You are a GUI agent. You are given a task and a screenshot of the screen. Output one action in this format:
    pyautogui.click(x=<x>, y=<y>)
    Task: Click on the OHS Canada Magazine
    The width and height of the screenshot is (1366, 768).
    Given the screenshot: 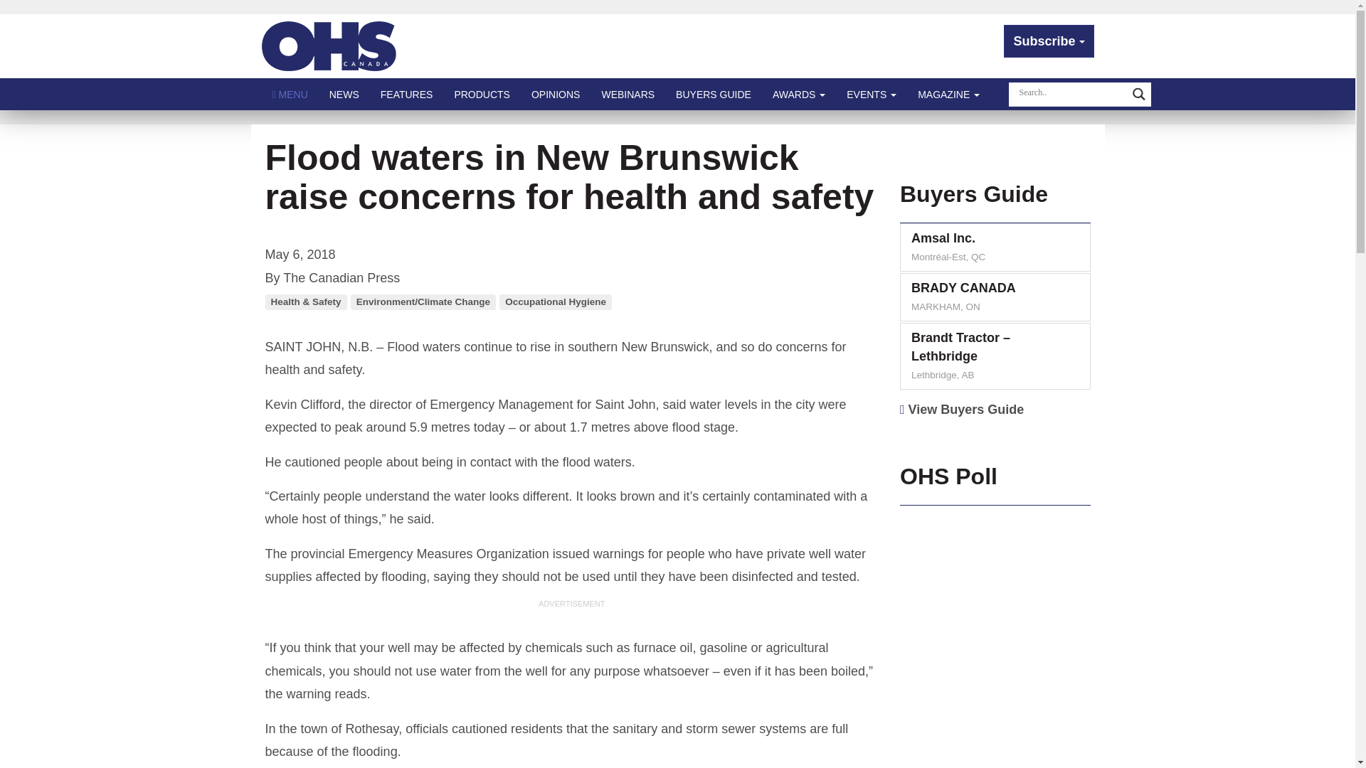 What is the action you would take?
    pyautogui.click(x=329, y=46)
    